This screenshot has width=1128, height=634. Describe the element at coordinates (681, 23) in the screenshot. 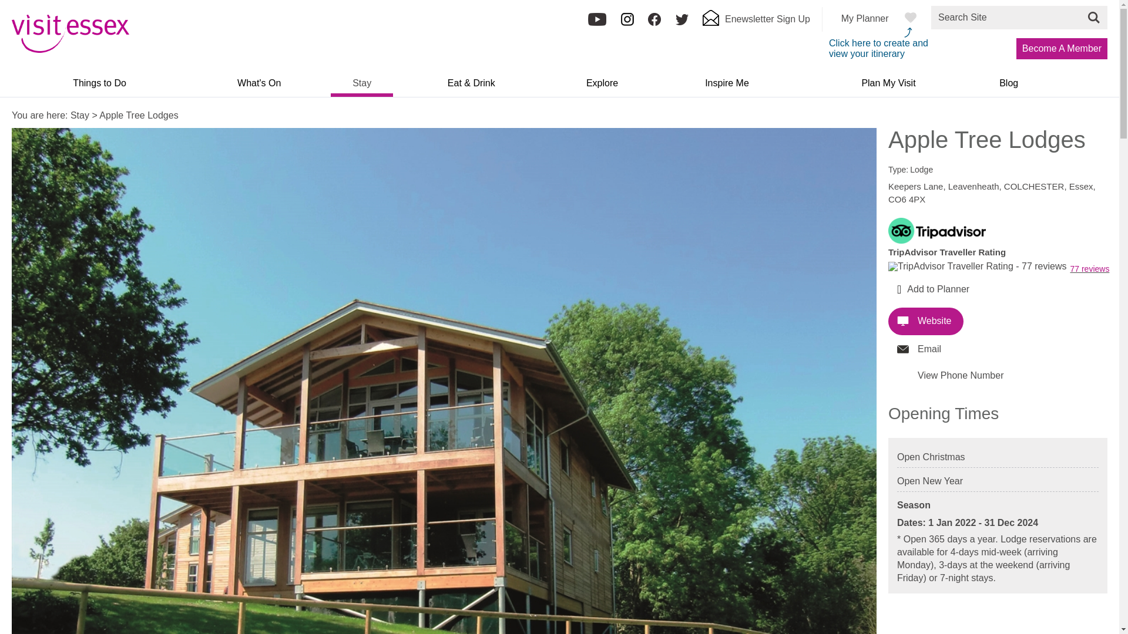

I see `Visit Essex Twitter` at that location.